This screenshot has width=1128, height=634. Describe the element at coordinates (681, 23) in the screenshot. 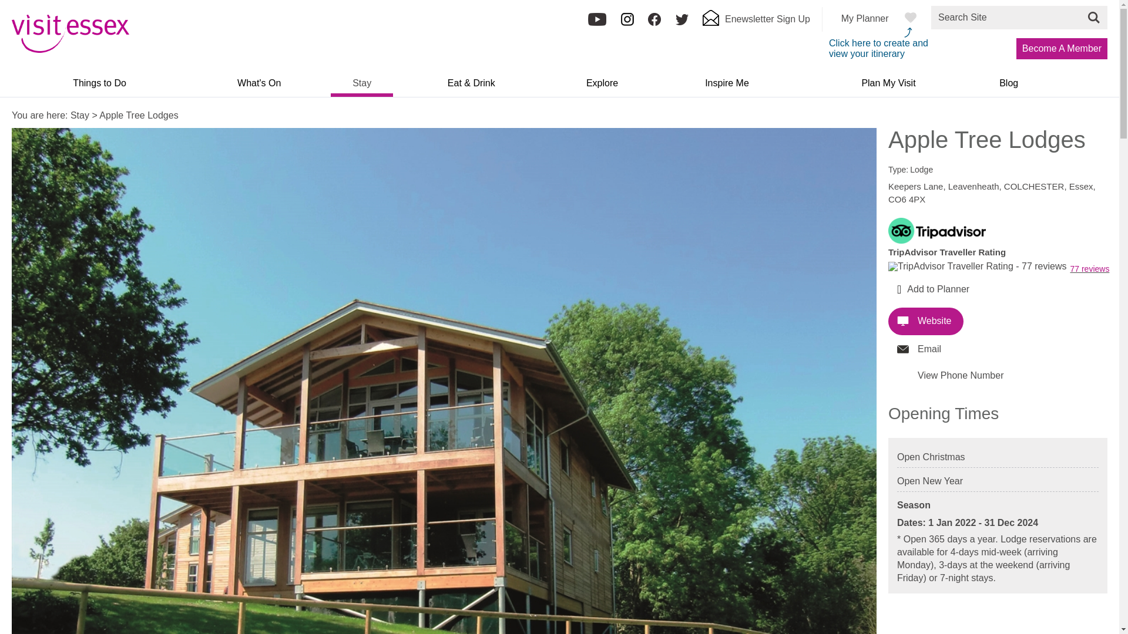

I see `Visit Essex Twitter` at that location.